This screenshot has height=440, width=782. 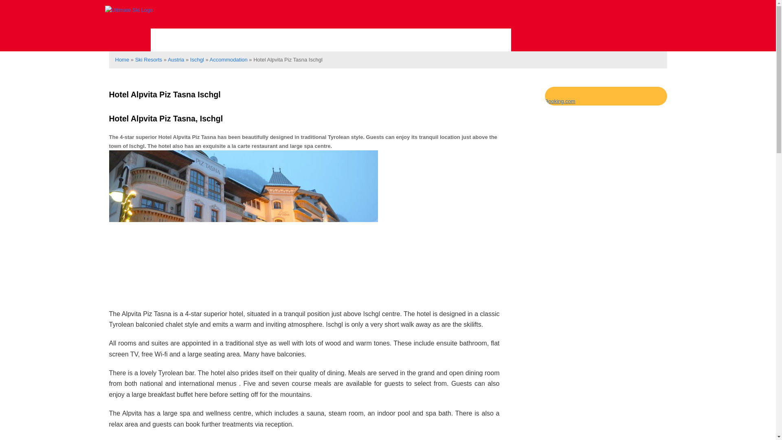 What do you see at coordinates (148, 59) in the screenshot?
I see `Ski Resorts` at bounding box center [148, 59].